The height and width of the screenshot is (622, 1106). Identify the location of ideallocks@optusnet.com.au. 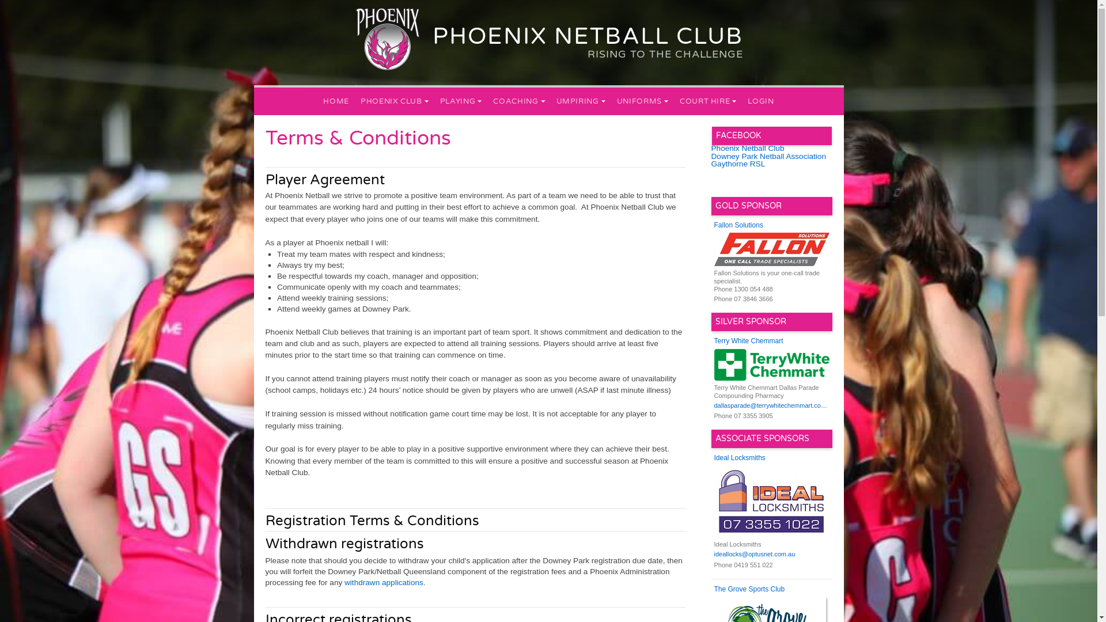
(772, 555).